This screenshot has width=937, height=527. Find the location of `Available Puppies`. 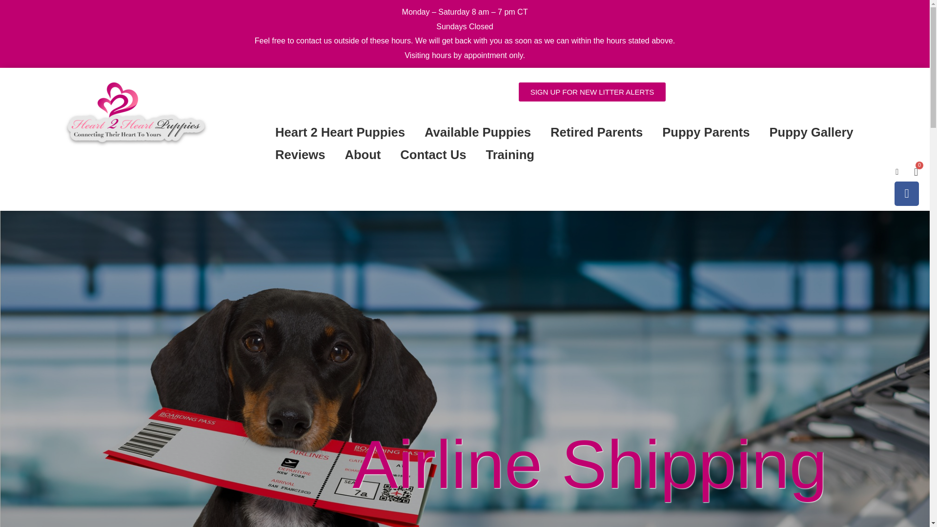

Available Puppies is located at coordinates (477, 132).